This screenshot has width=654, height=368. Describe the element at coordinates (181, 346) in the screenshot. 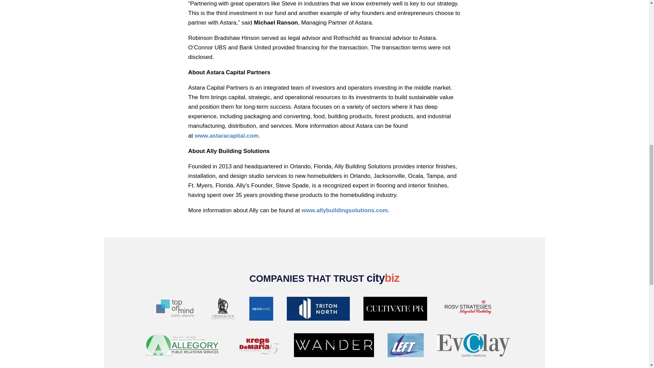

I see `Allegory PR Services` at that location.